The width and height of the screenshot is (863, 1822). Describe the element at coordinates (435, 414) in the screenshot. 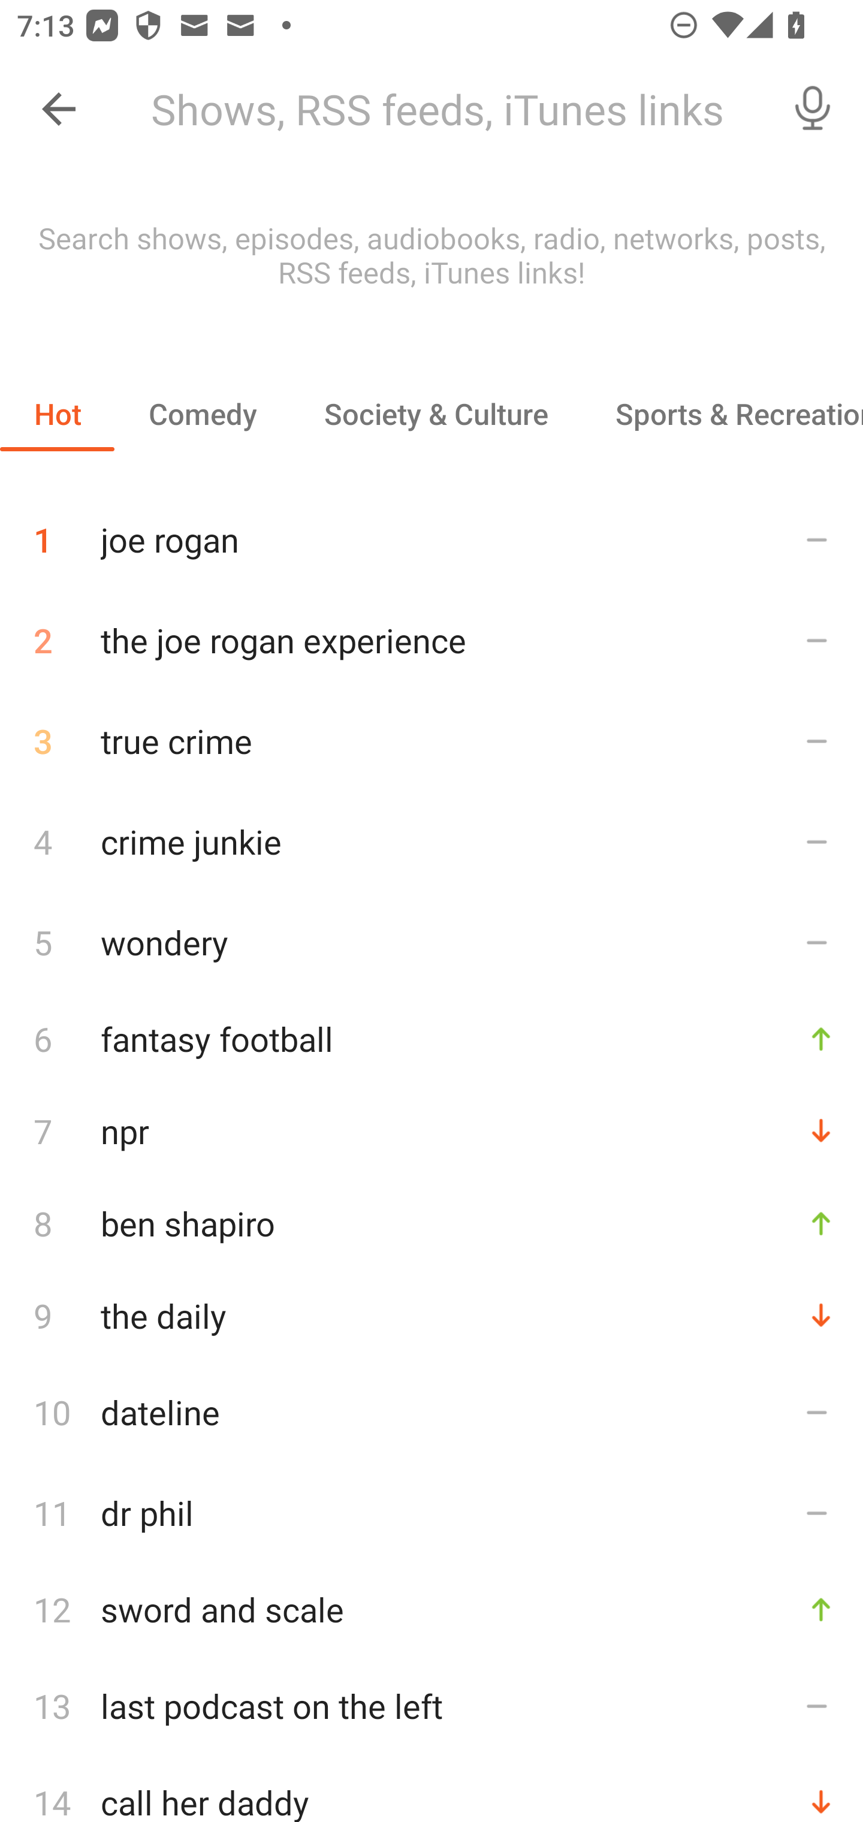

I see `Society & Culture` at that location.